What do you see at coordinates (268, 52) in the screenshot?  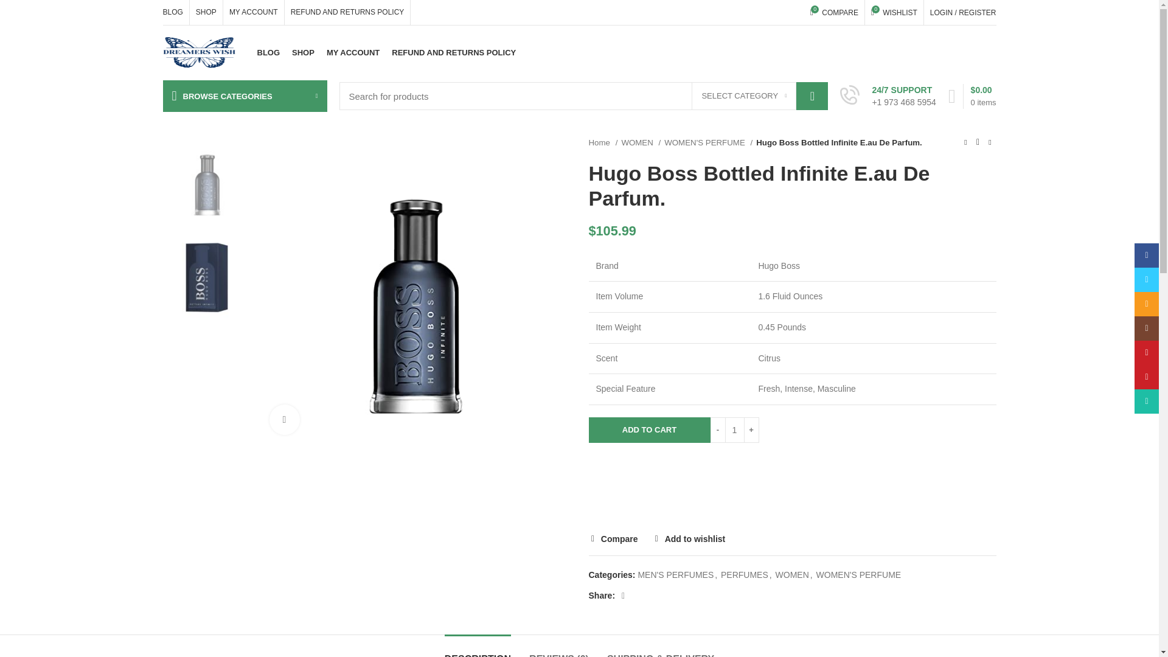 I see `BLOG` at bounding box center [268, 52].